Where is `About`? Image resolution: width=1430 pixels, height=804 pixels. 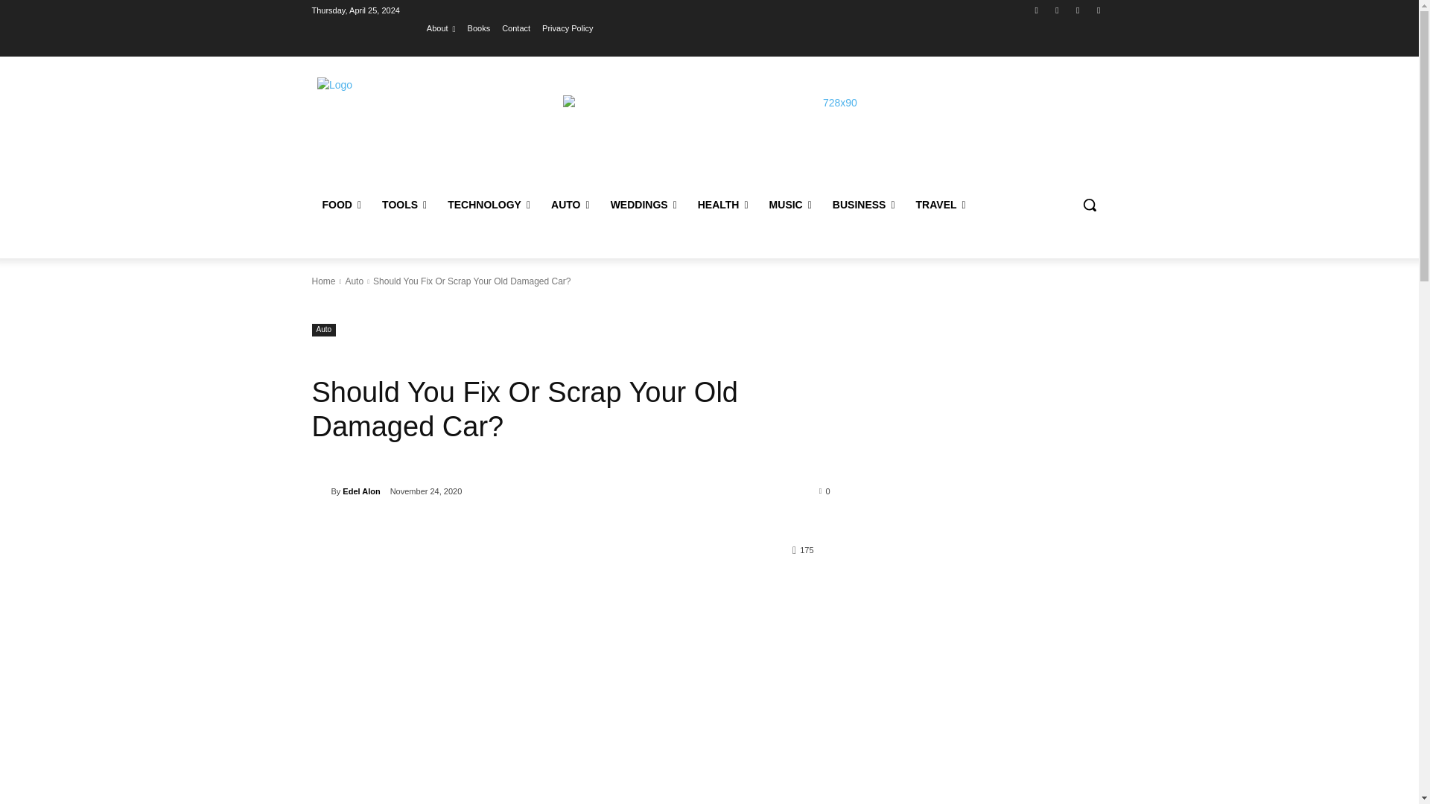 About is located at coordinates (441, 28).